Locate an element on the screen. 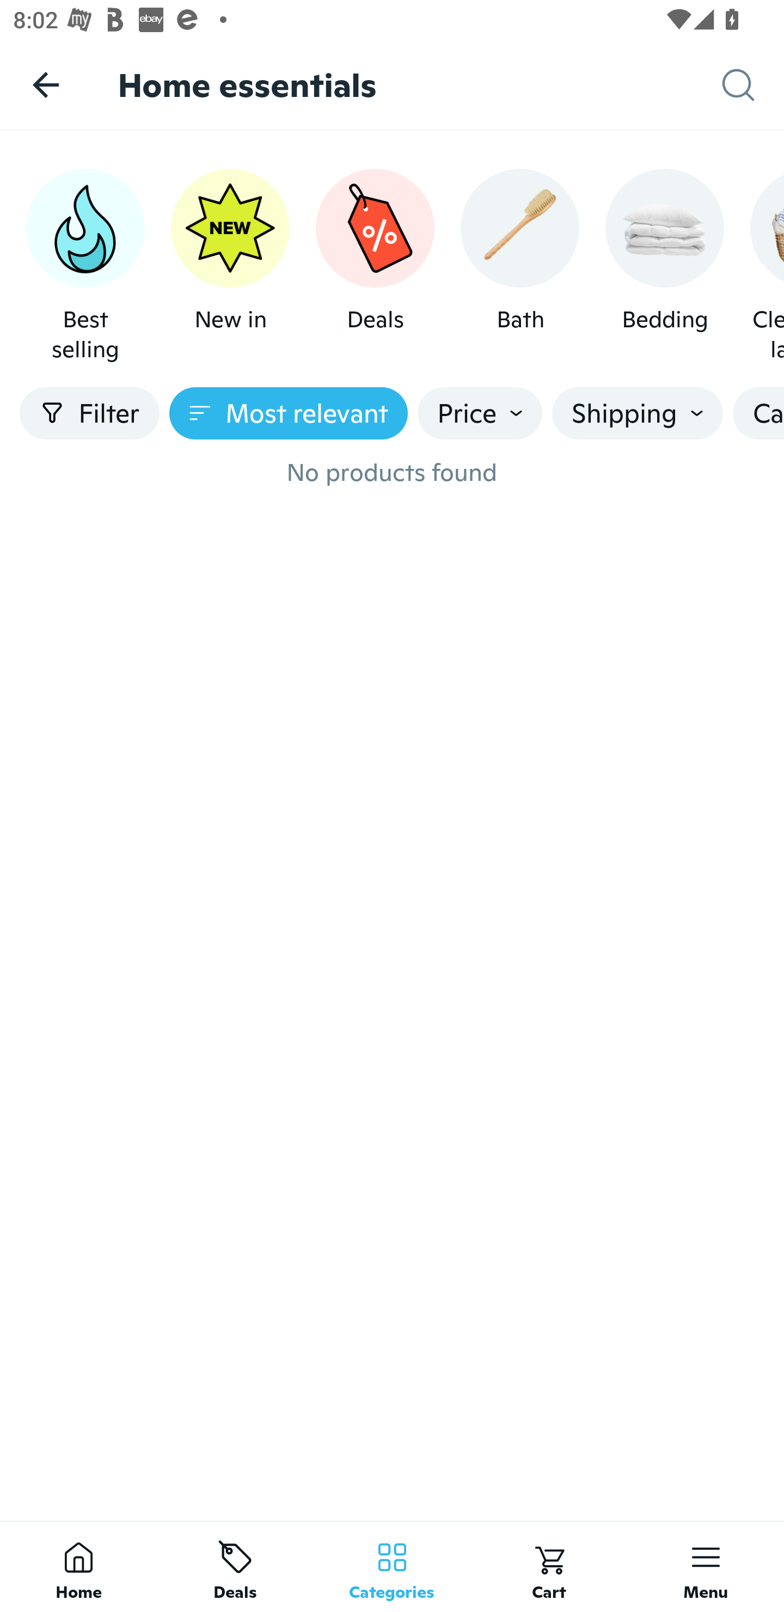 The height and width of the screenshot is (1612, 784). New in is located at coordinates (230, 266).